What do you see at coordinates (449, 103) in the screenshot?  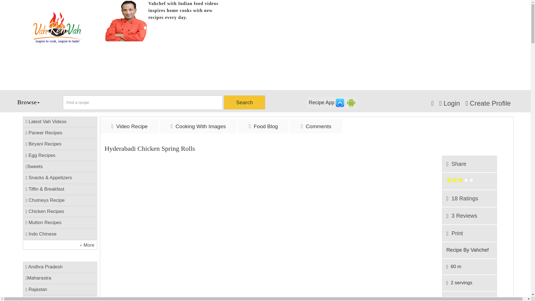 I see ` Login` at bounding box center [449, 103].